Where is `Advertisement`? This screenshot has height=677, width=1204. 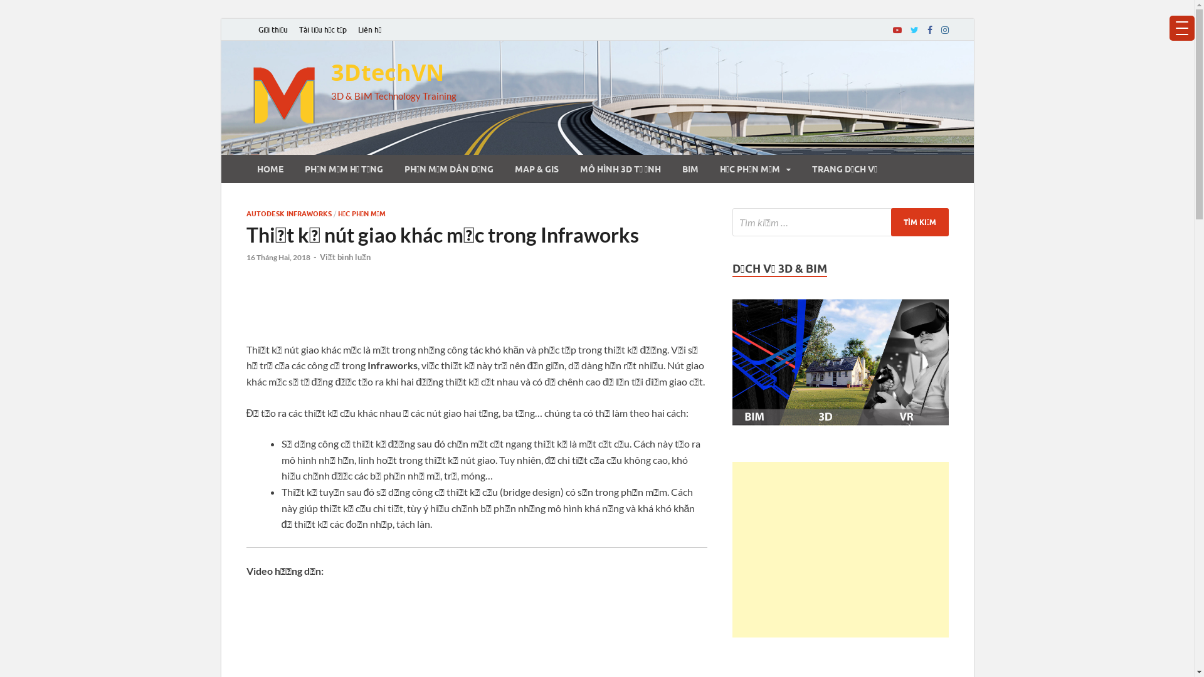 Advertisement is located at coordinates (477, 309).